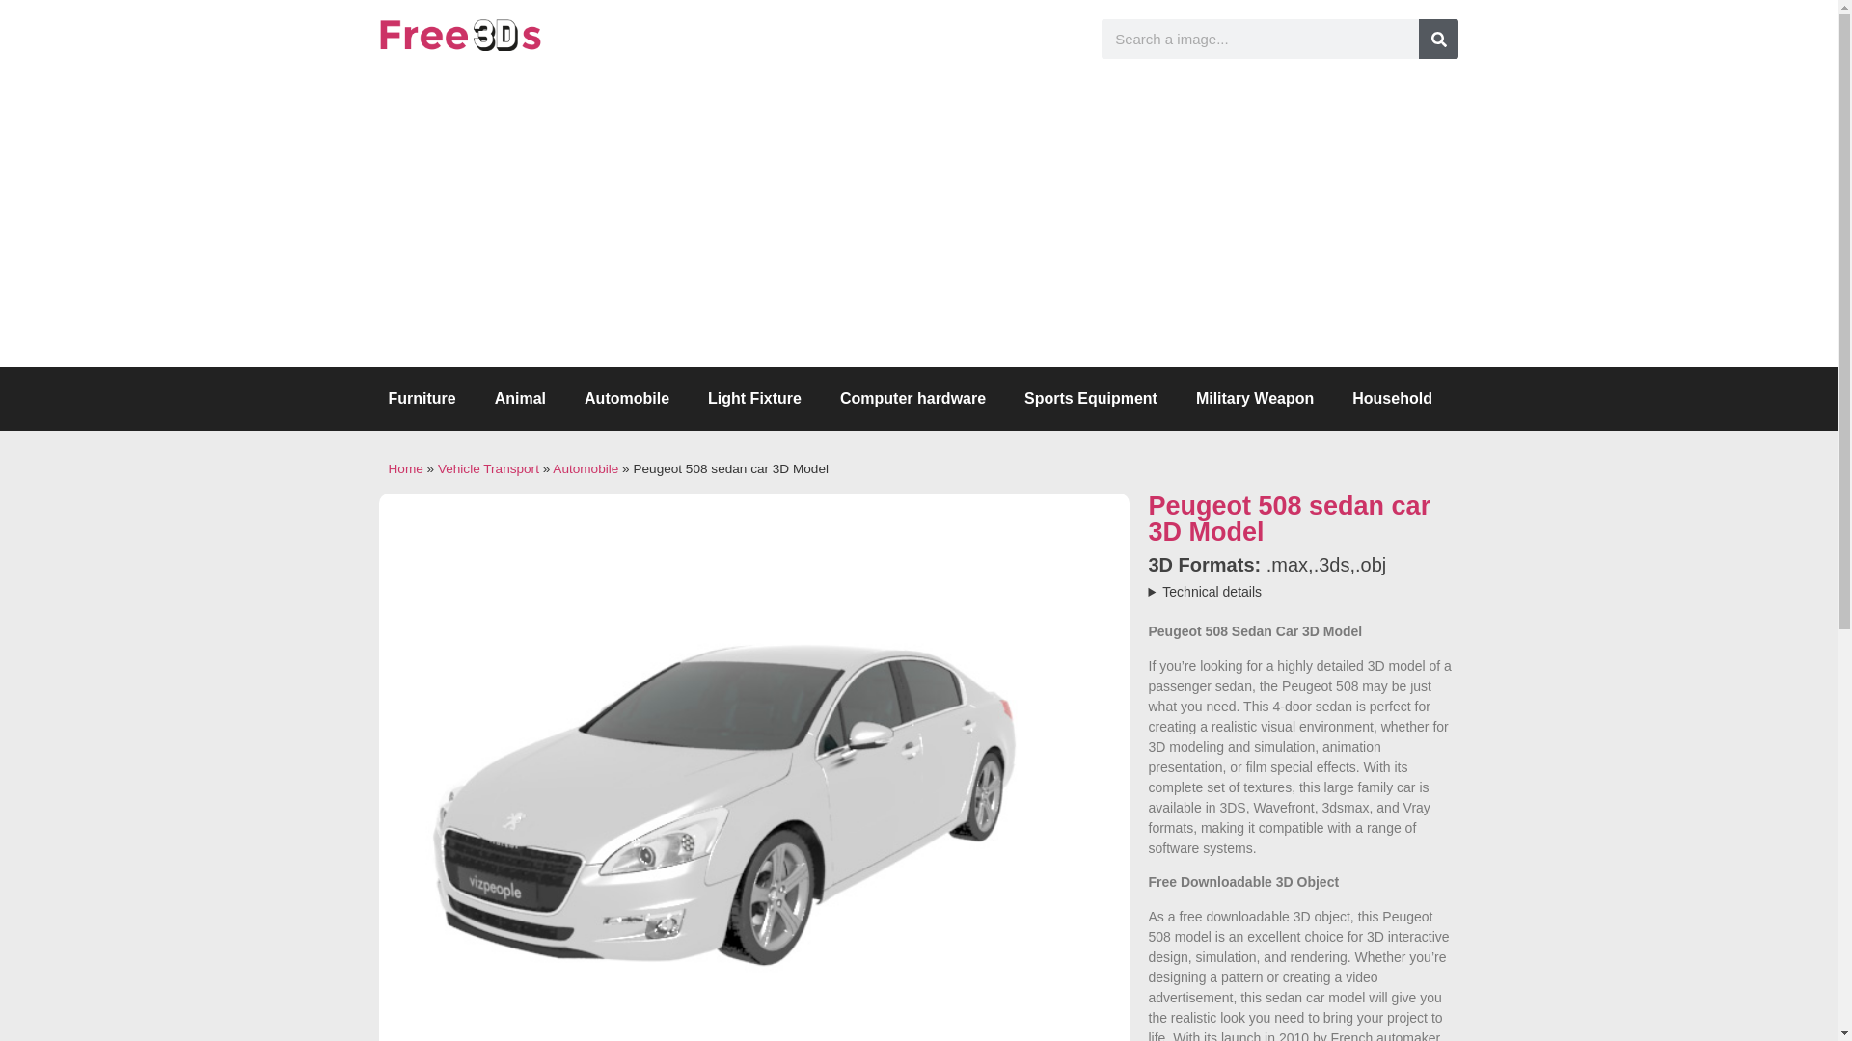  I want to click on Military Weapon, so click(1254, 399).